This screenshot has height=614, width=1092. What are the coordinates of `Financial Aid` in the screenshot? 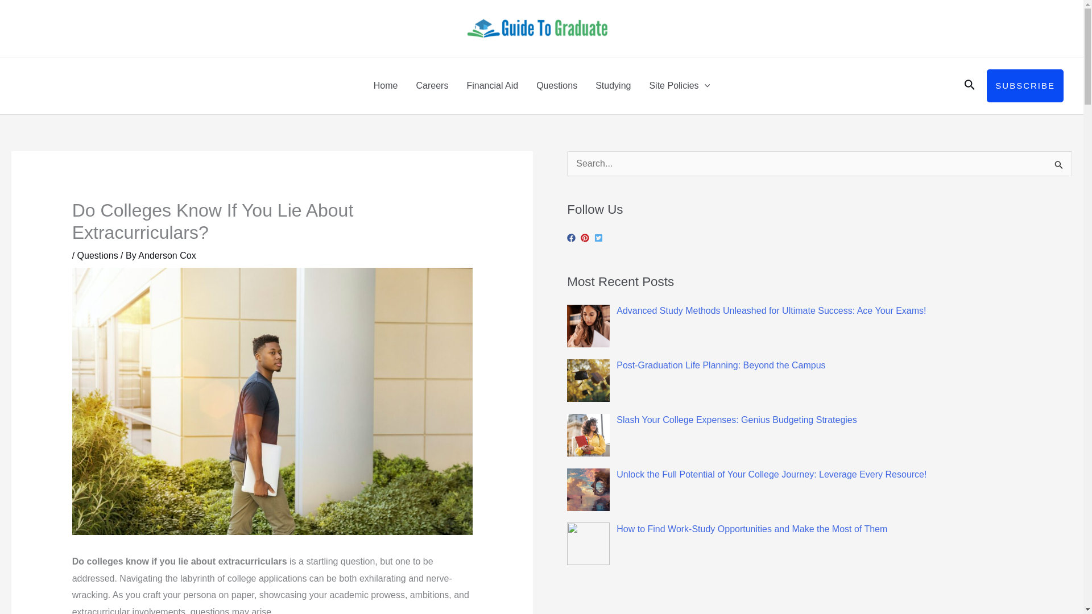 It's located at (493, 85).